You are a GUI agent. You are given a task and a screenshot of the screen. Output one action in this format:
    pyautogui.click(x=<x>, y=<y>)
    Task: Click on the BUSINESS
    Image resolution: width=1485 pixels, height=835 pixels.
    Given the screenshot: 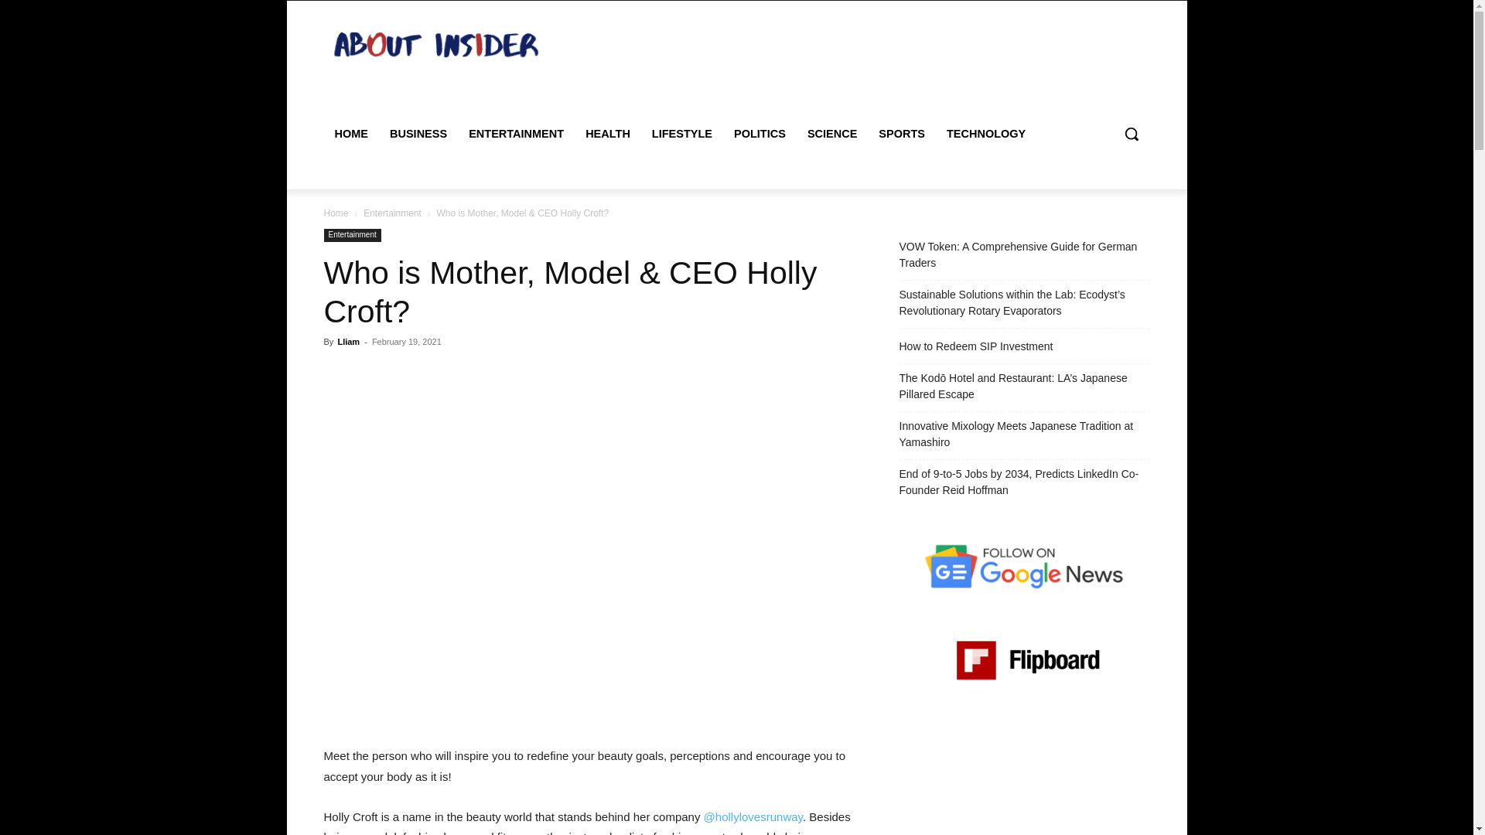 What is the action you would take?
    pyautogui.click(x=418, y=133)
    